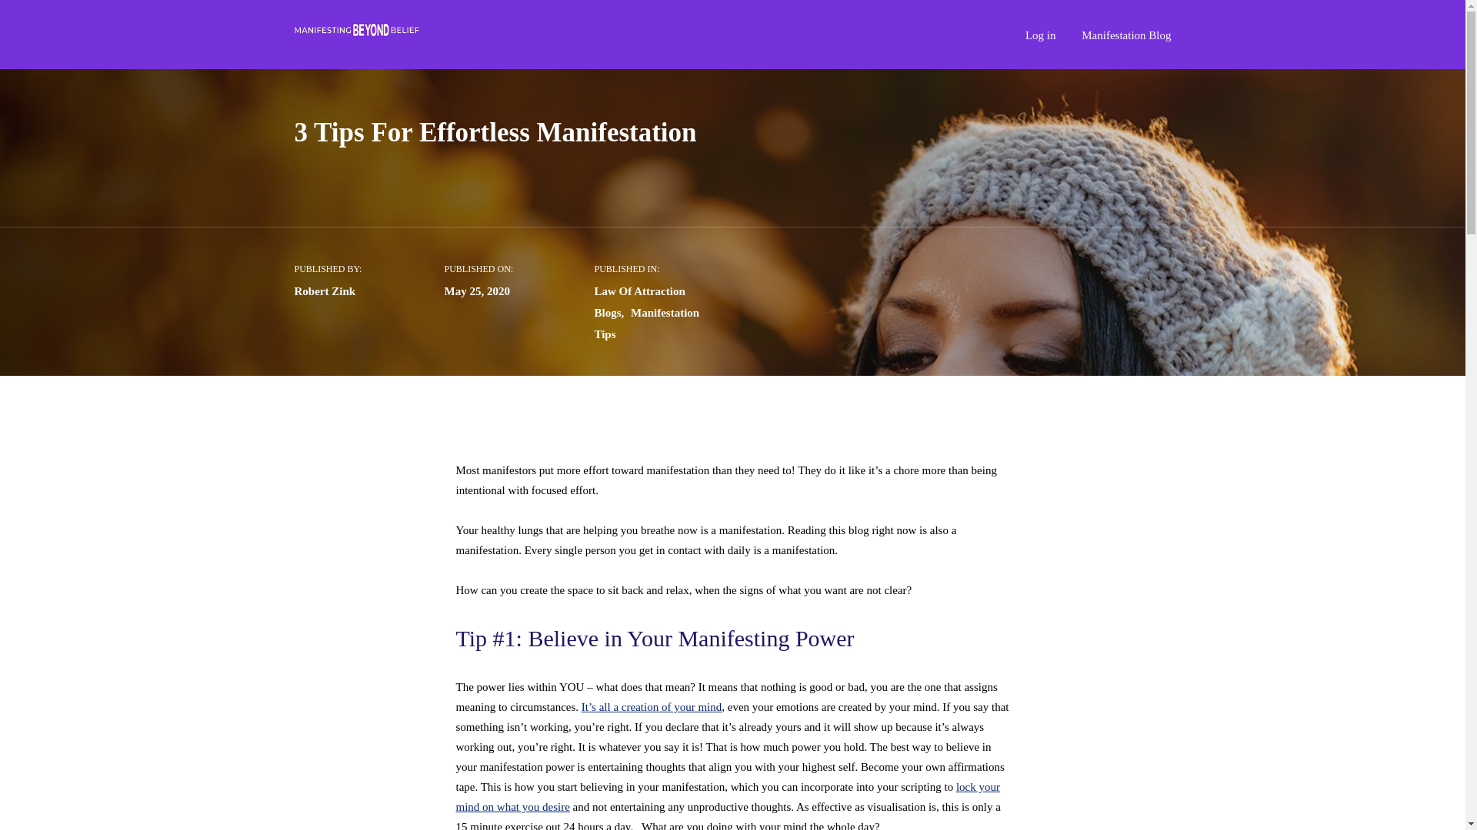 This screenshot has height=830, width=1477. I want to click on May 25, 2020, so click(477, 290).